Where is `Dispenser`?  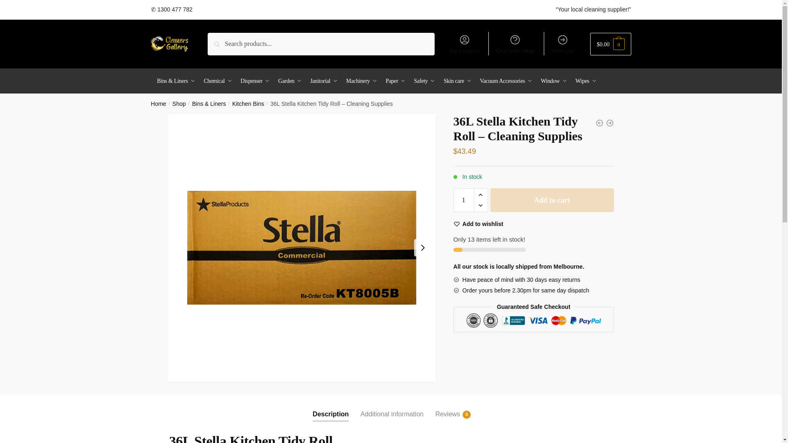 Dispenser is located at coordinates (252, 81).